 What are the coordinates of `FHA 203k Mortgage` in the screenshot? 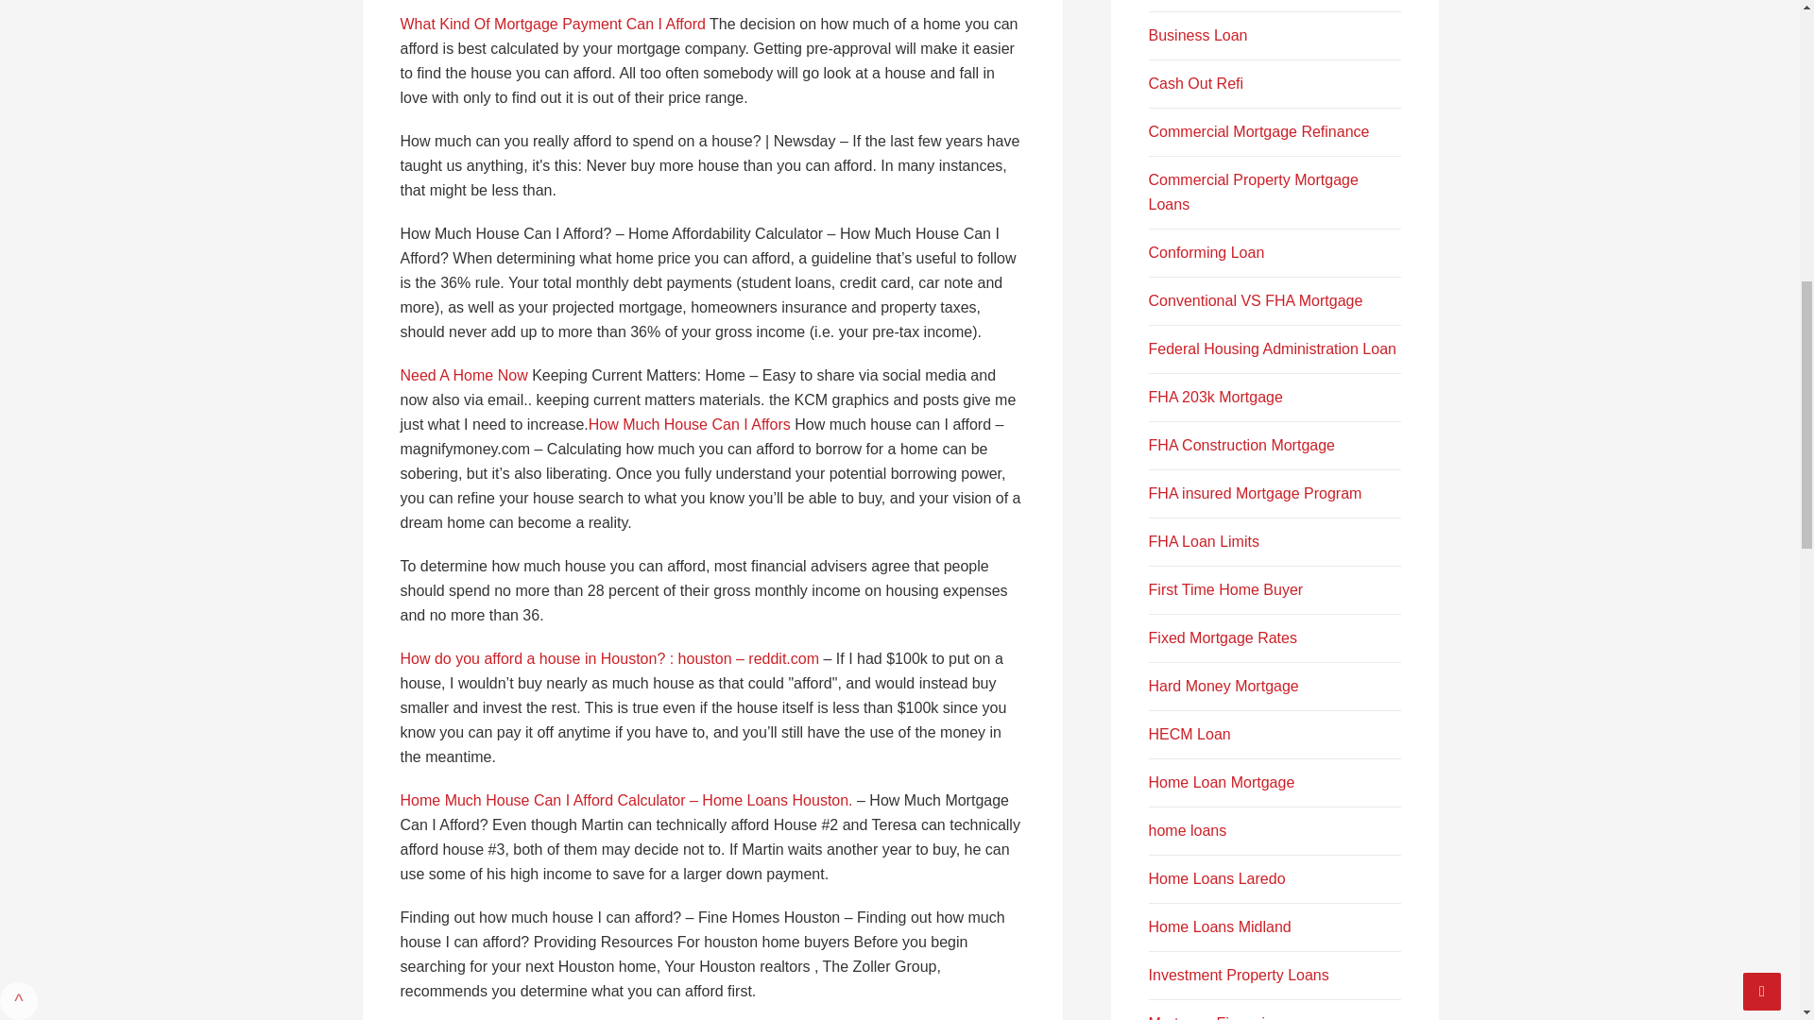 It's located at (1215, 397).